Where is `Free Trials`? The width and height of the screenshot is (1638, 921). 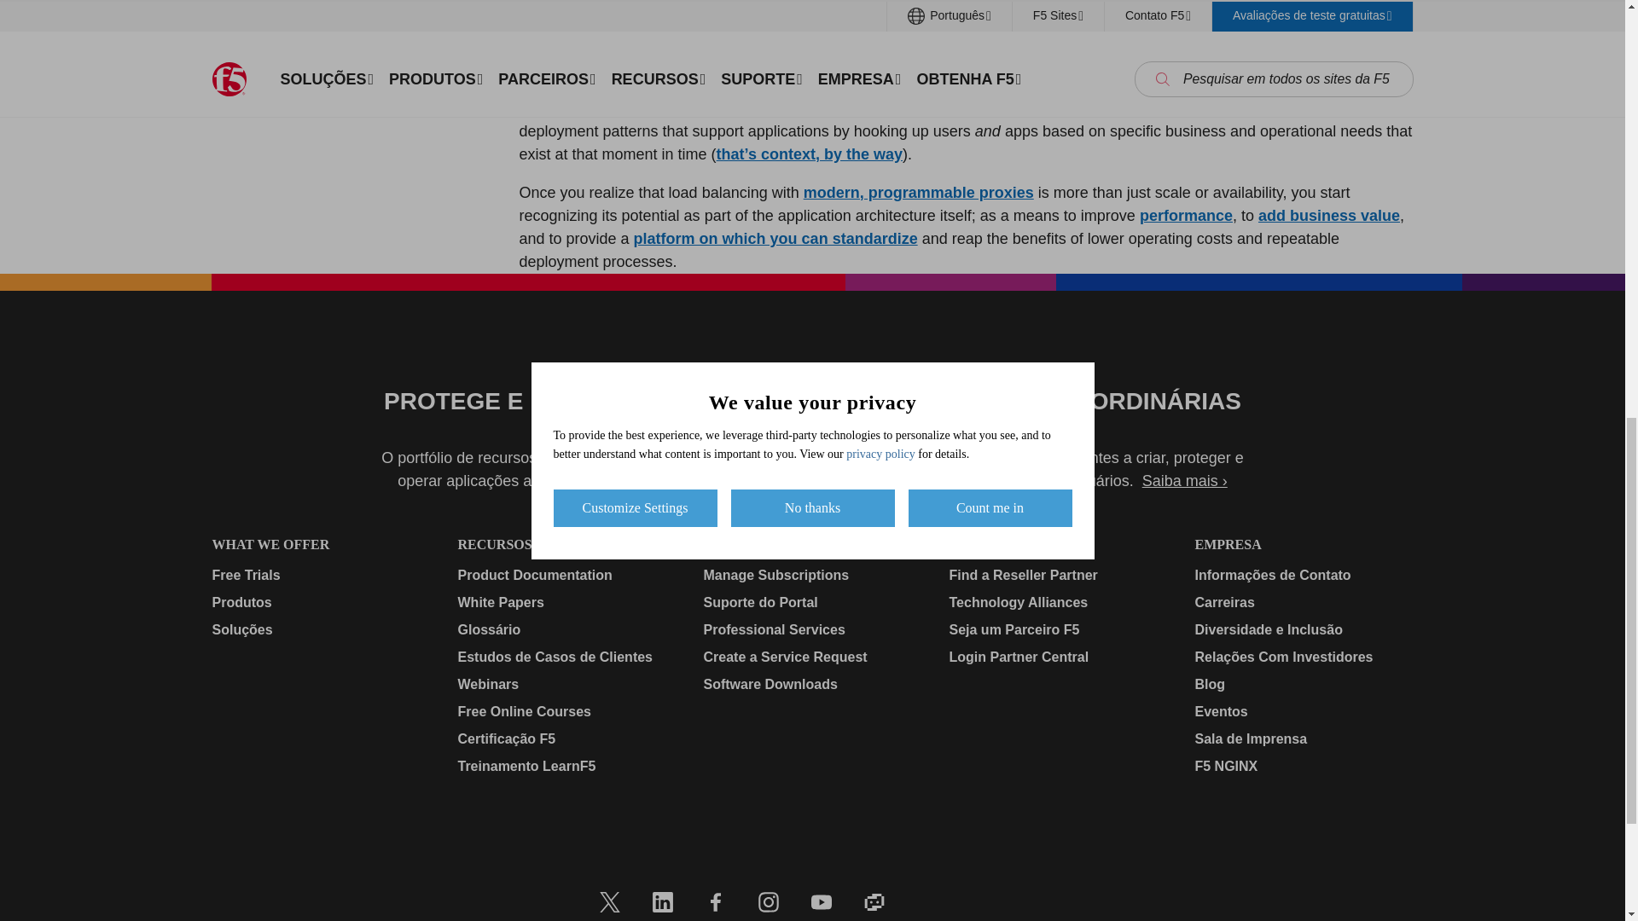
Free Trials is located at coordinates (320, 575).